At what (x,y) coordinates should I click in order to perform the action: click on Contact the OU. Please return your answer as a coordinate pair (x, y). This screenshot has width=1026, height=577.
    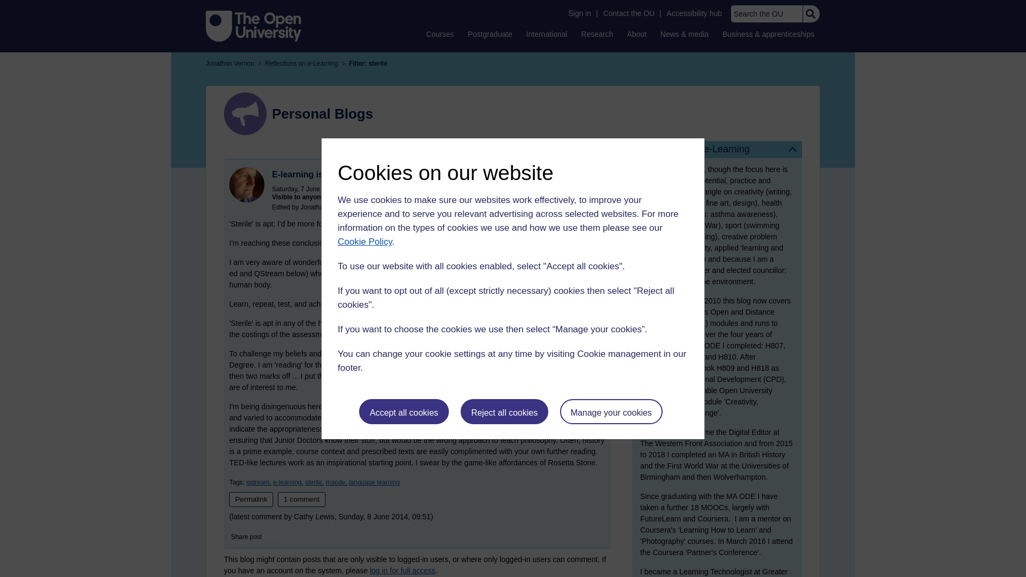
    Looking at the image, I should click on (628, 13).